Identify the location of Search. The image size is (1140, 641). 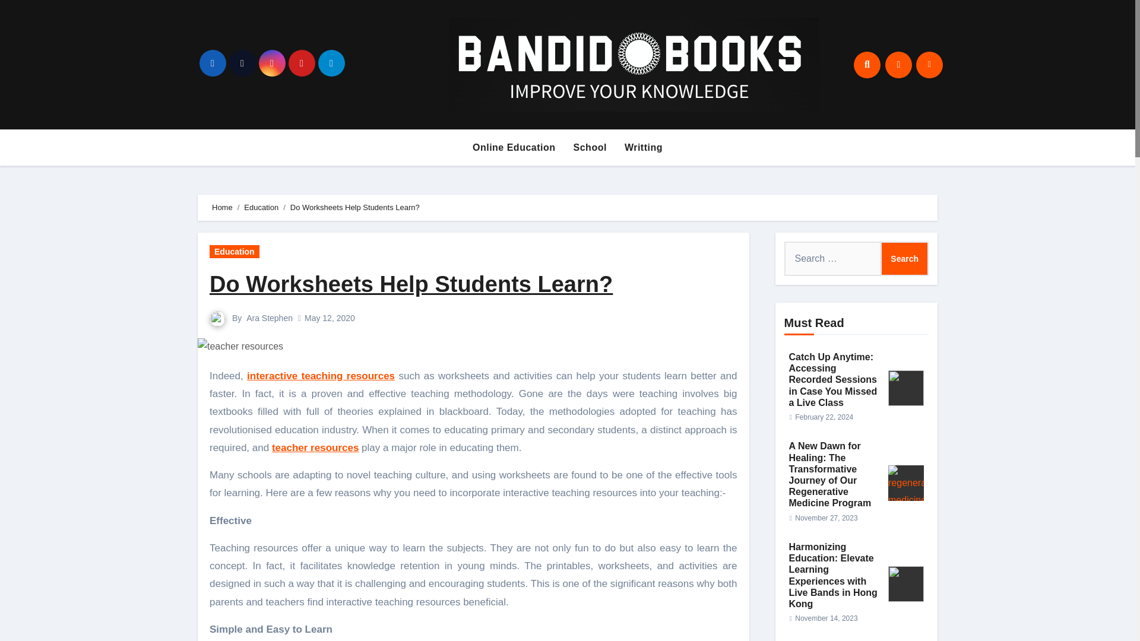
(904, 259).